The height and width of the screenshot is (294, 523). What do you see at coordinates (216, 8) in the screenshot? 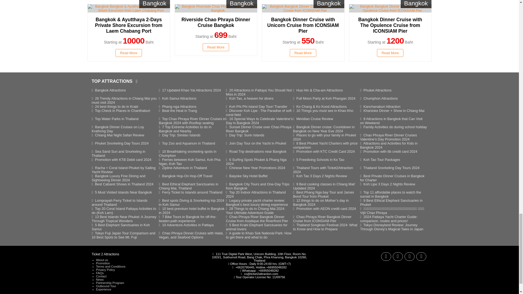
I see `Bangkok Riverside Chao Phraya Dinner Cruise Bangkok` at bounding box center [216, 8].